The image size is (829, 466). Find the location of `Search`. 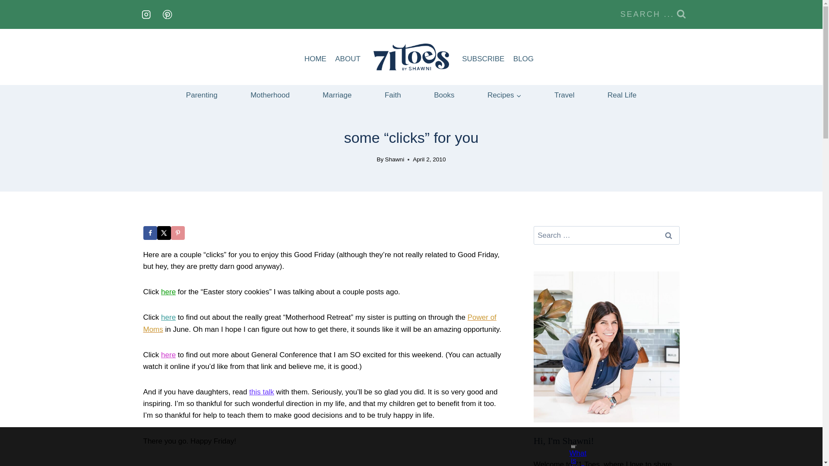

Search is located at coordinates (669, 235).